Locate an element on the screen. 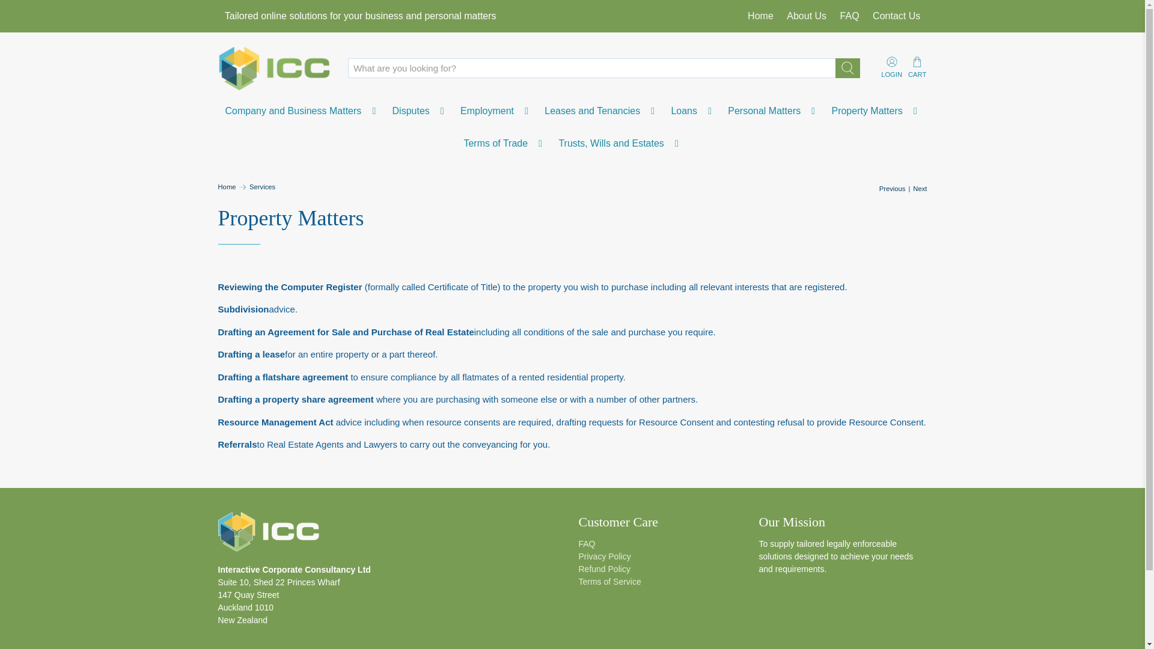 This screenshot has width=1154, height=649. CART is located at coordinates (917, 67).